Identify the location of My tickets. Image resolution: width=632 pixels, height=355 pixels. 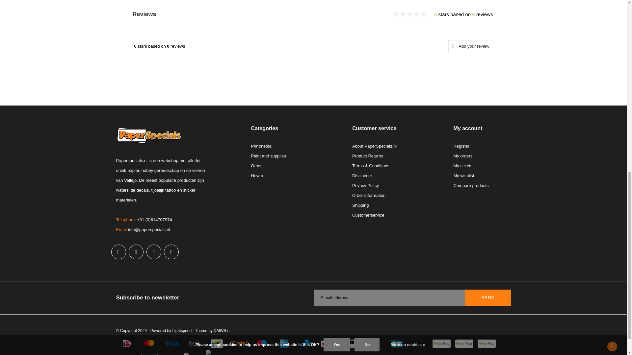
(462, 166).